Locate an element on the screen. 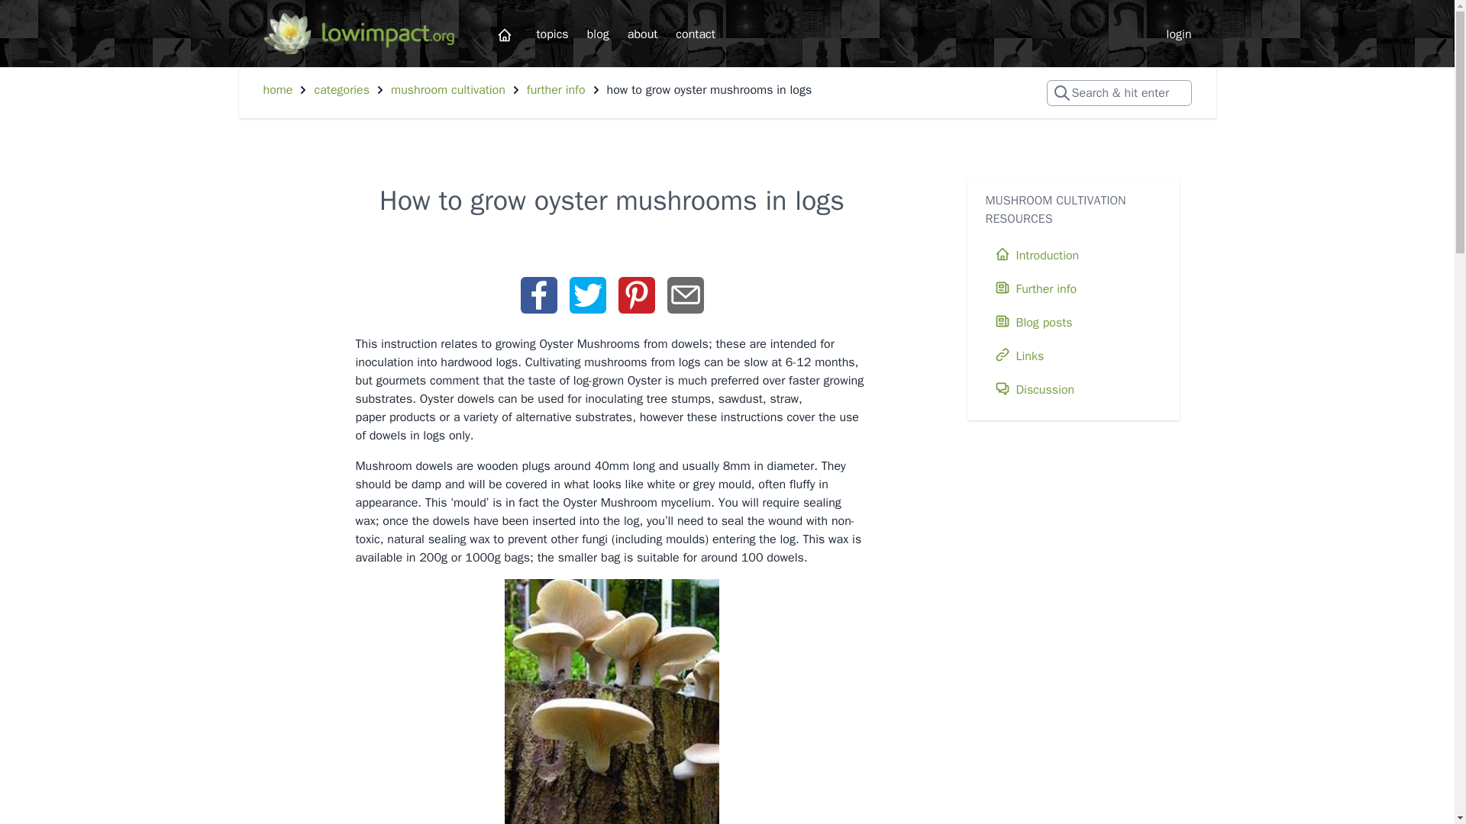  home is located at coordinates (276, 89).